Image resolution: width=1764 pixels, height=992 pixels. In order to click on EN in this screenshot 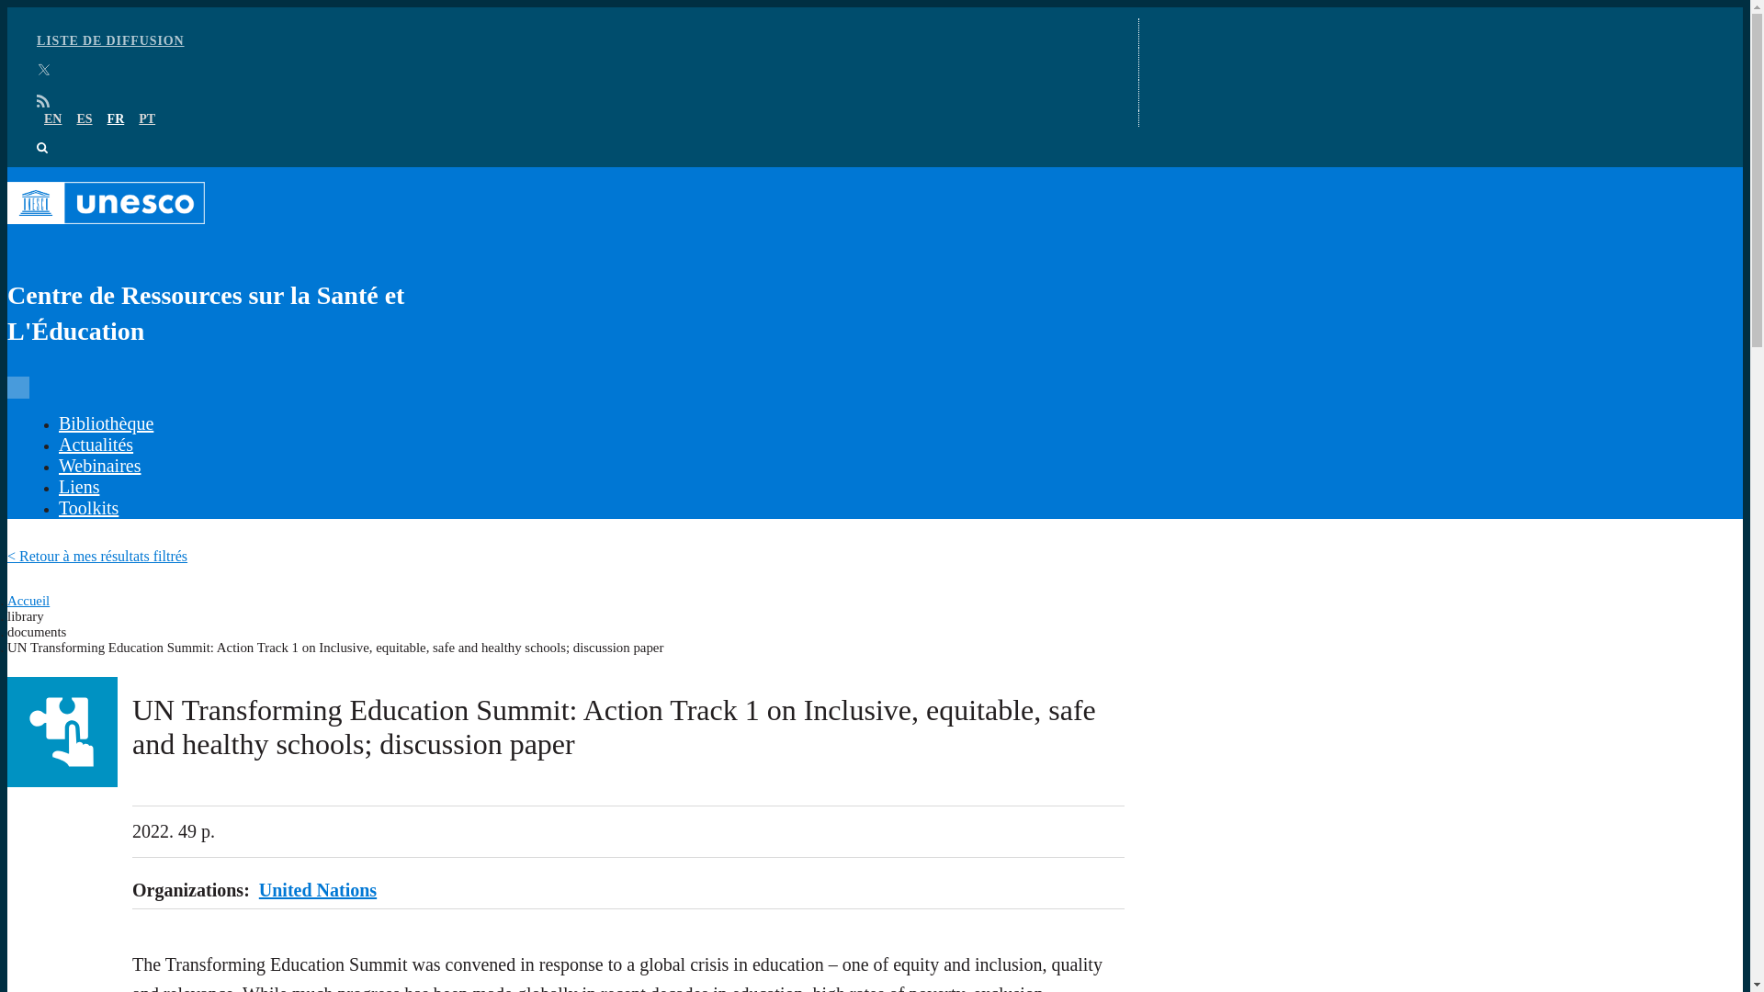, I will do `click(53, 119)`.